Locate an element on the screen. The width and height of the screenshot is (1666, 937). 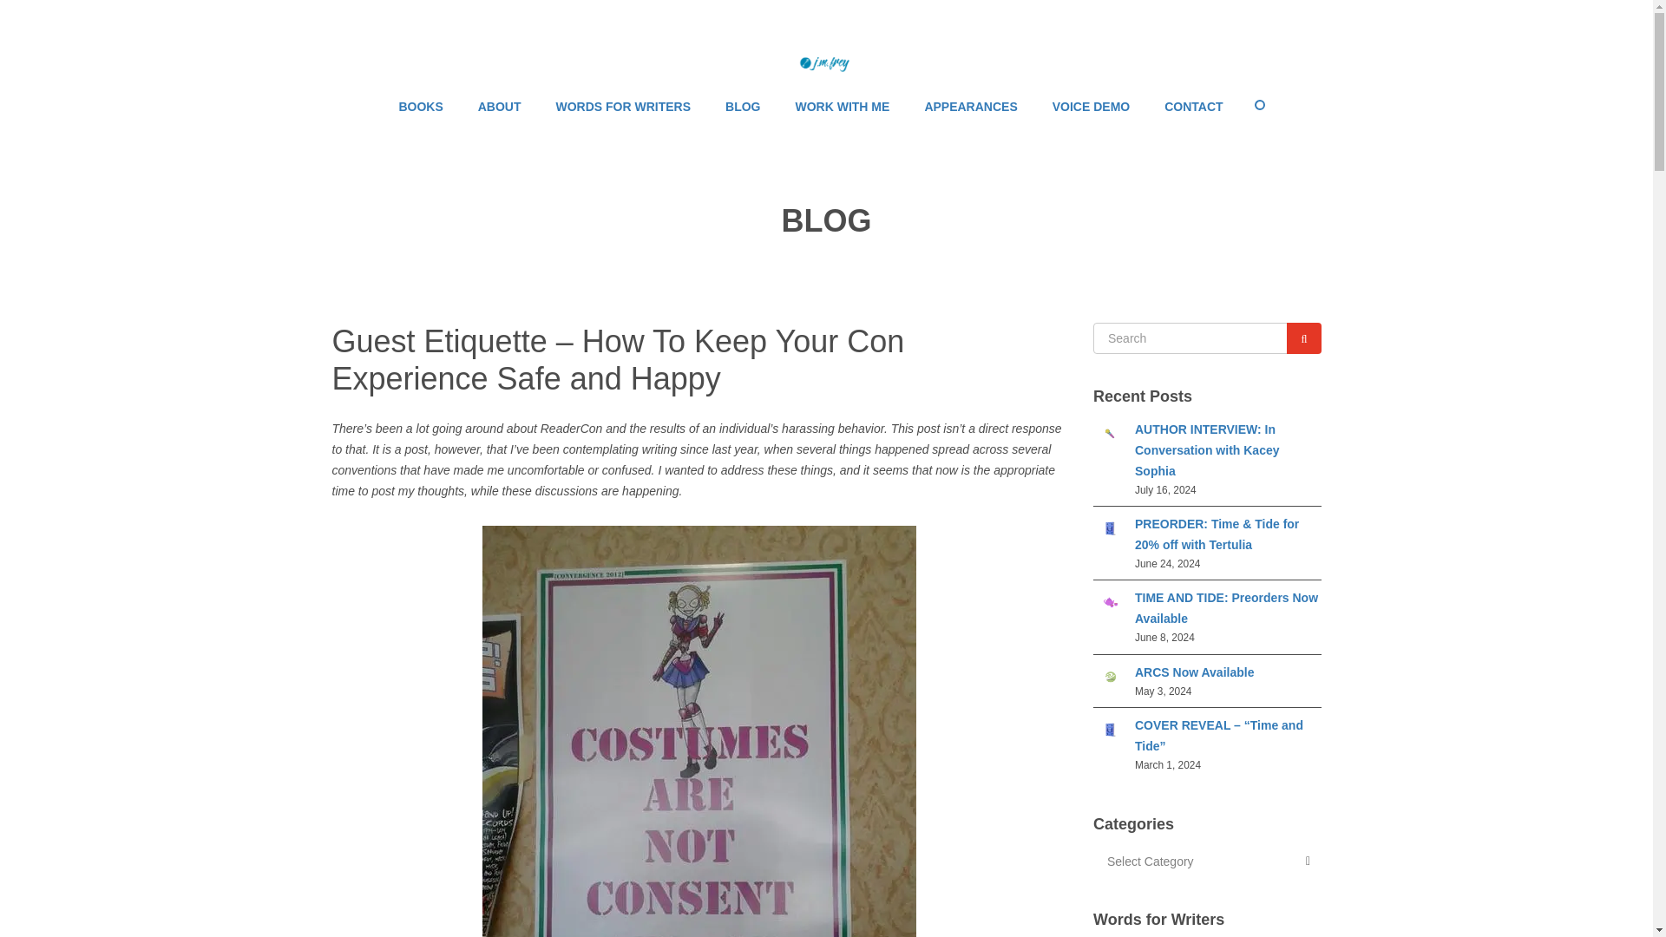
APPEARANCES is located at coordinates (970, 106).